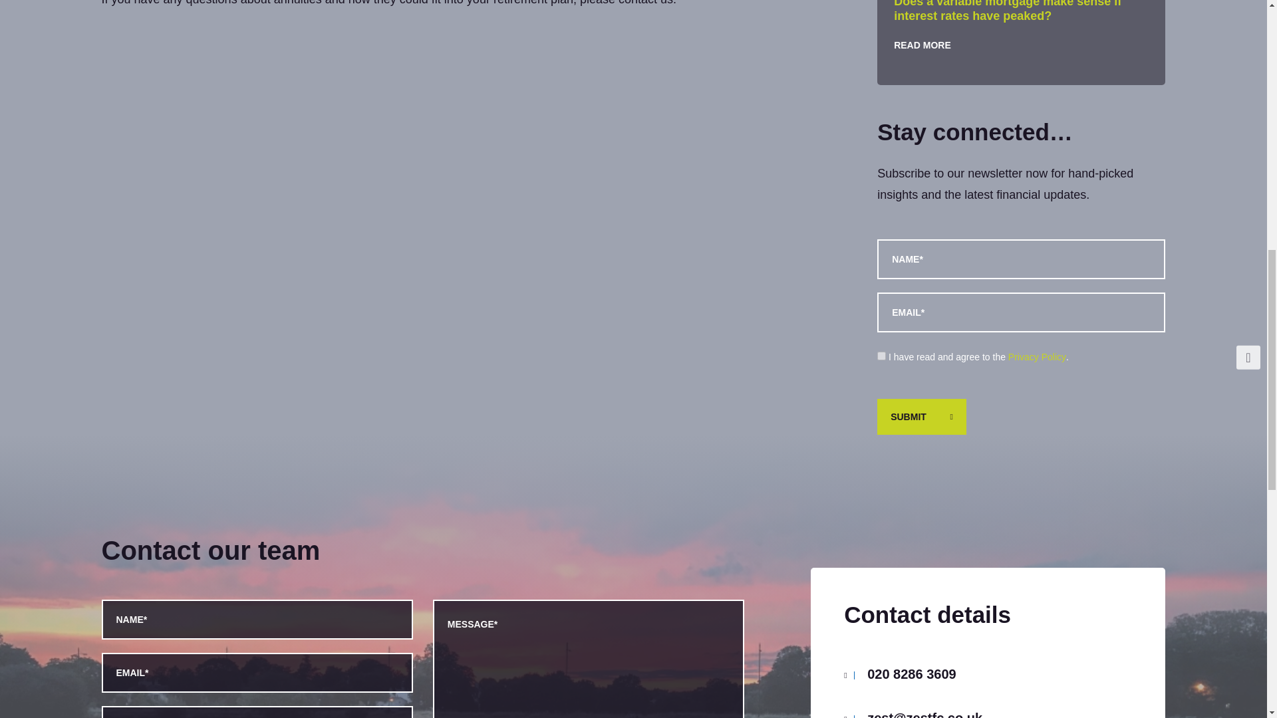 Image resolution: width=1277 pixels, height=718 pixels. I want to click on Privacy Policy, so click(1038, 357).